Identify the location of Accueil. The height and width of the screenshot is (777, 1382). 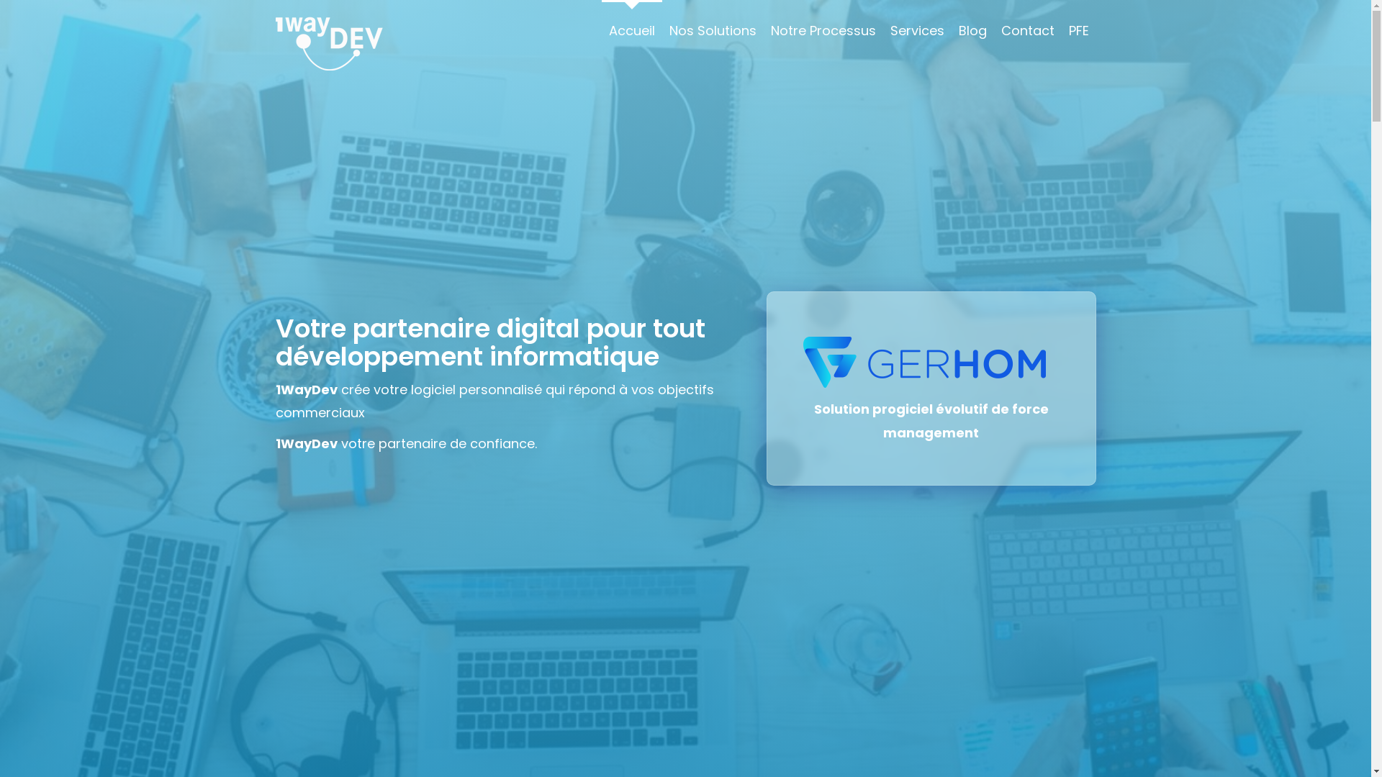
(632, 30).